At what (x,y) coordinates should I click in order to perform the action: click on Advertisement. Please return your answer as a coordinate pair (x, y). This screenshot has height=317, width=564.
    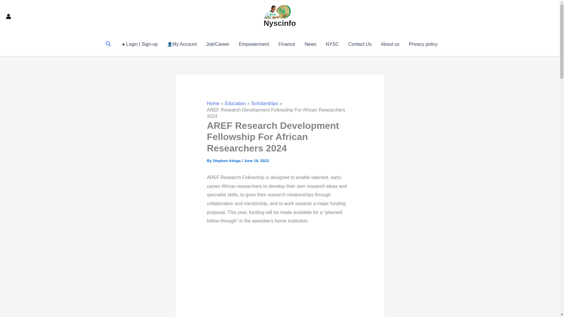
    Looking at the image, I should click on (299, 274).